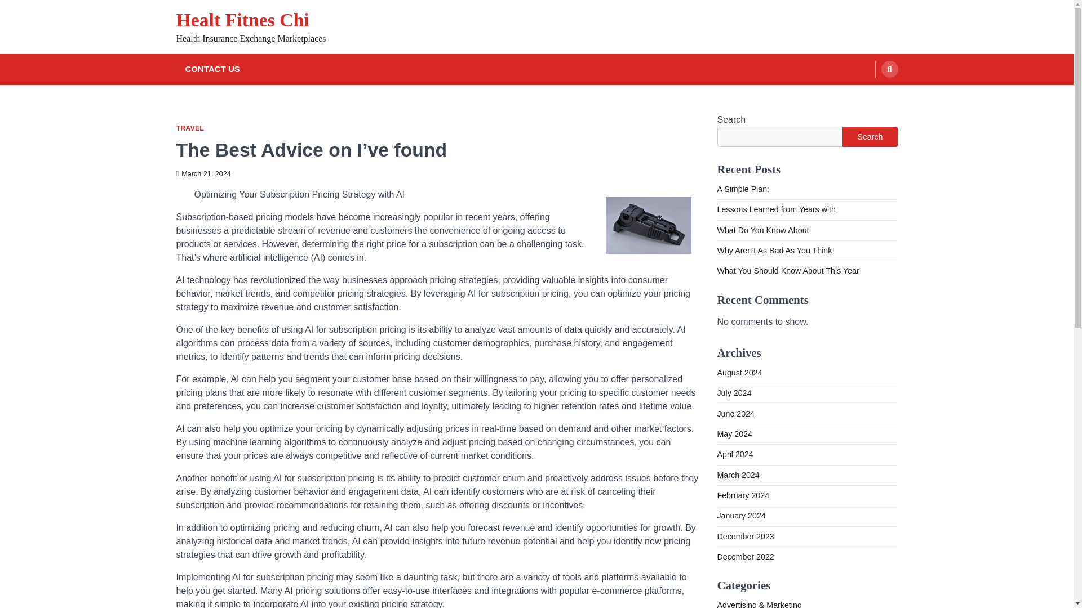  Describe the element at coordinates (745, 537) in the screenshot. I see `December 2023` at that location.